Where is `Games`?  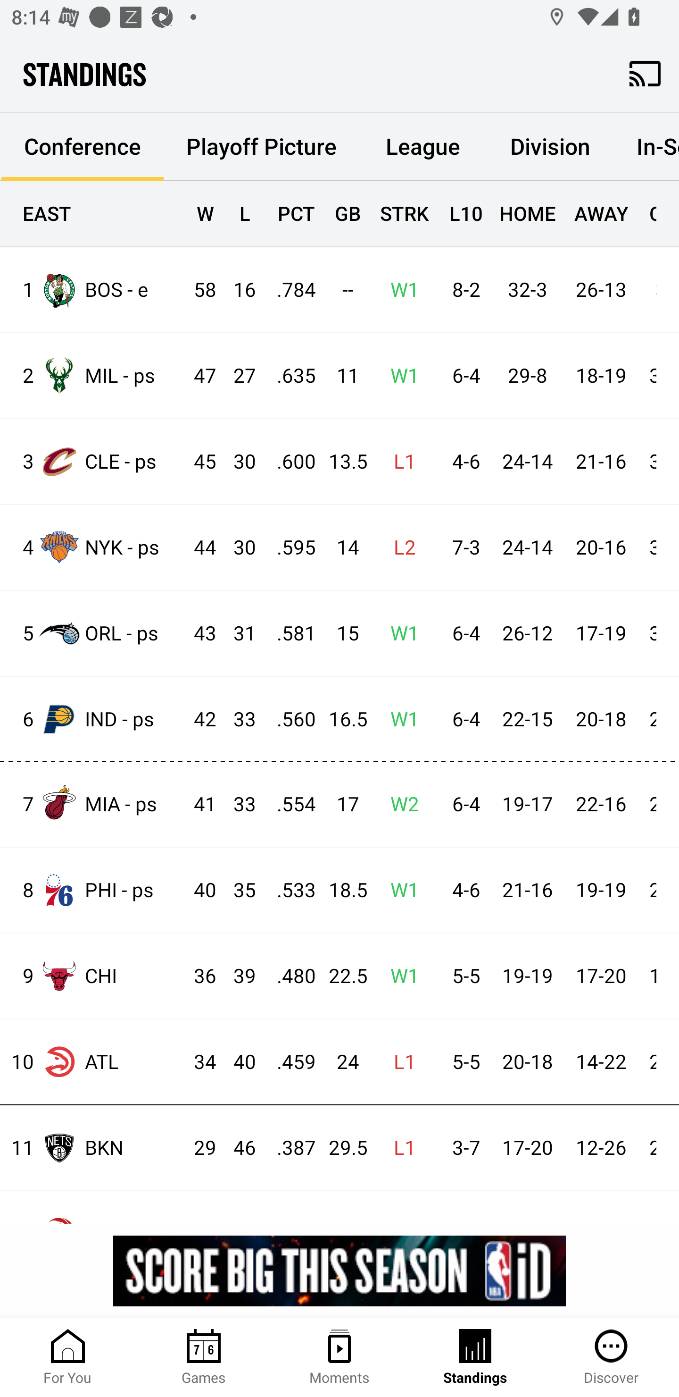
Games is located at coordinates (204, 1357).